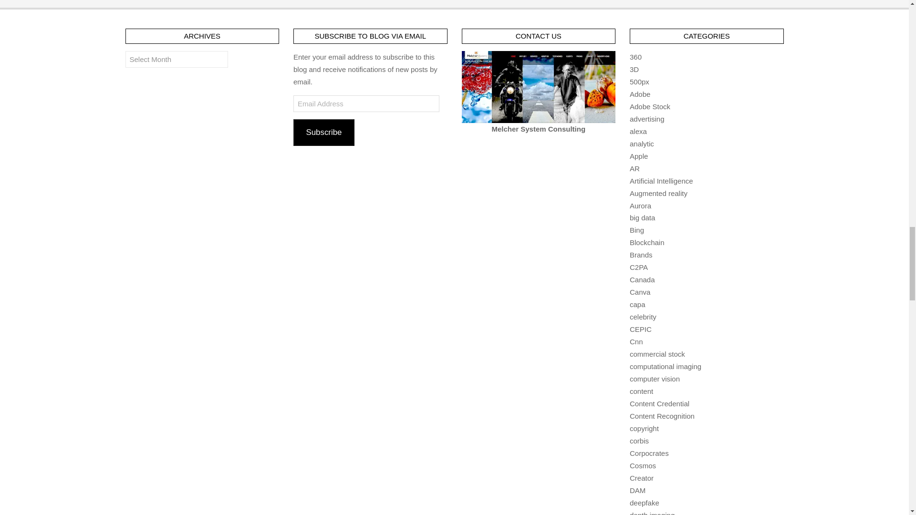 The image size is (916, 515). I want to click on Adobe Stock, so click(650, 106).